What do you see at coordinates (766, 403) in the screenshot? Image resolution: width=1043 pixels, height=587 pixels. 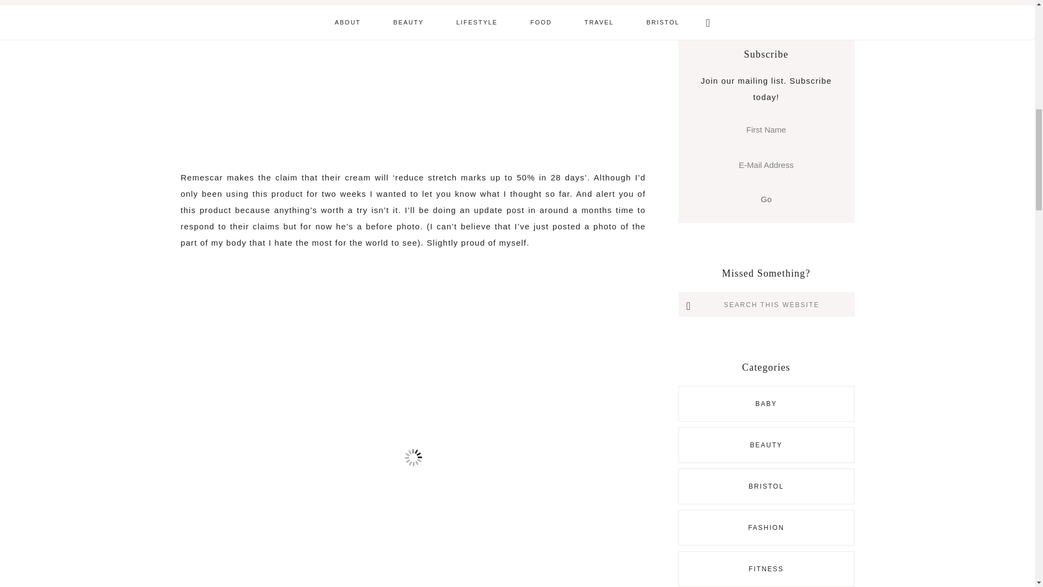 I see `BABY` at bounding box center [766, 403].